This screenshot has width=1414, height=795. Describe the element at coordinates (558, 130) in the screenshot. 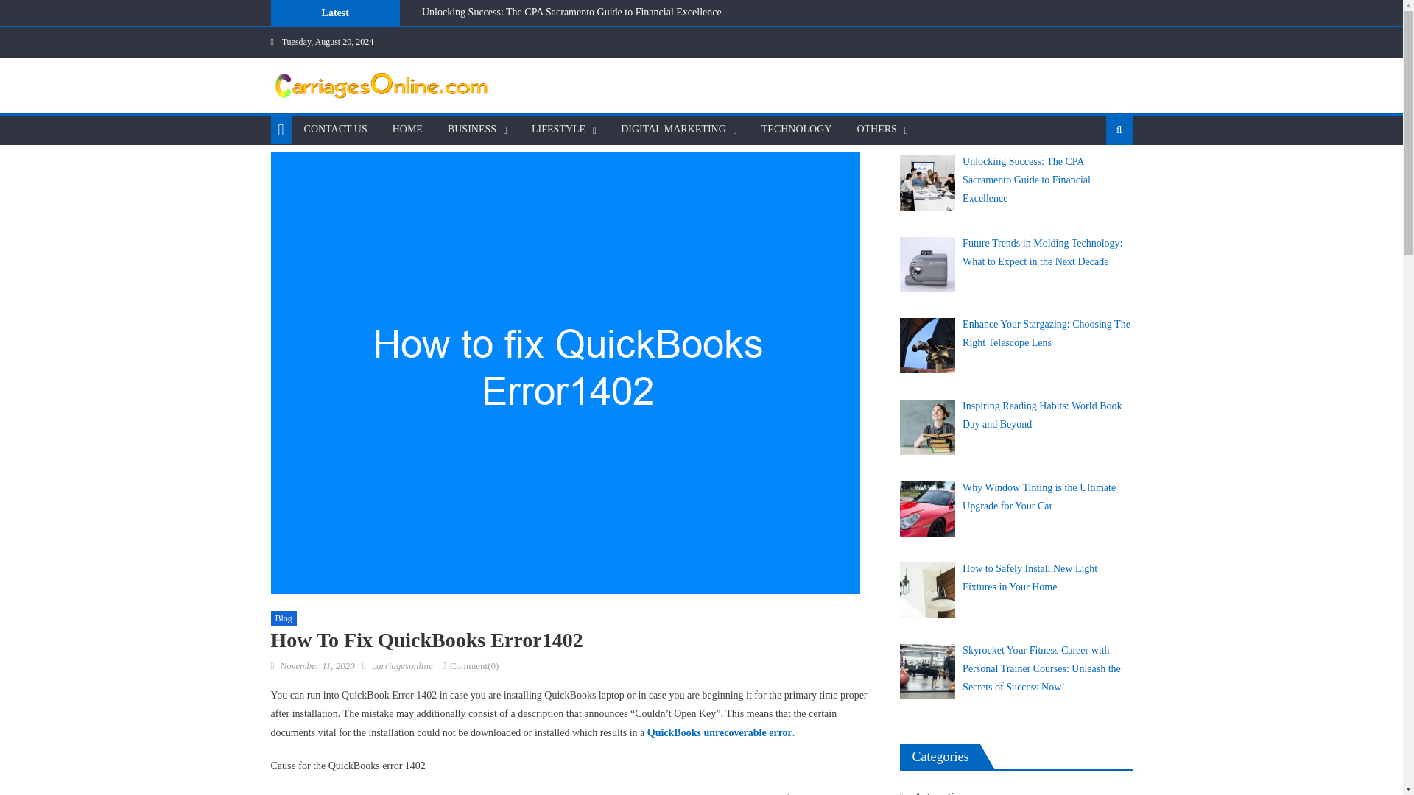

I see `LIFESTYLE` at that location.